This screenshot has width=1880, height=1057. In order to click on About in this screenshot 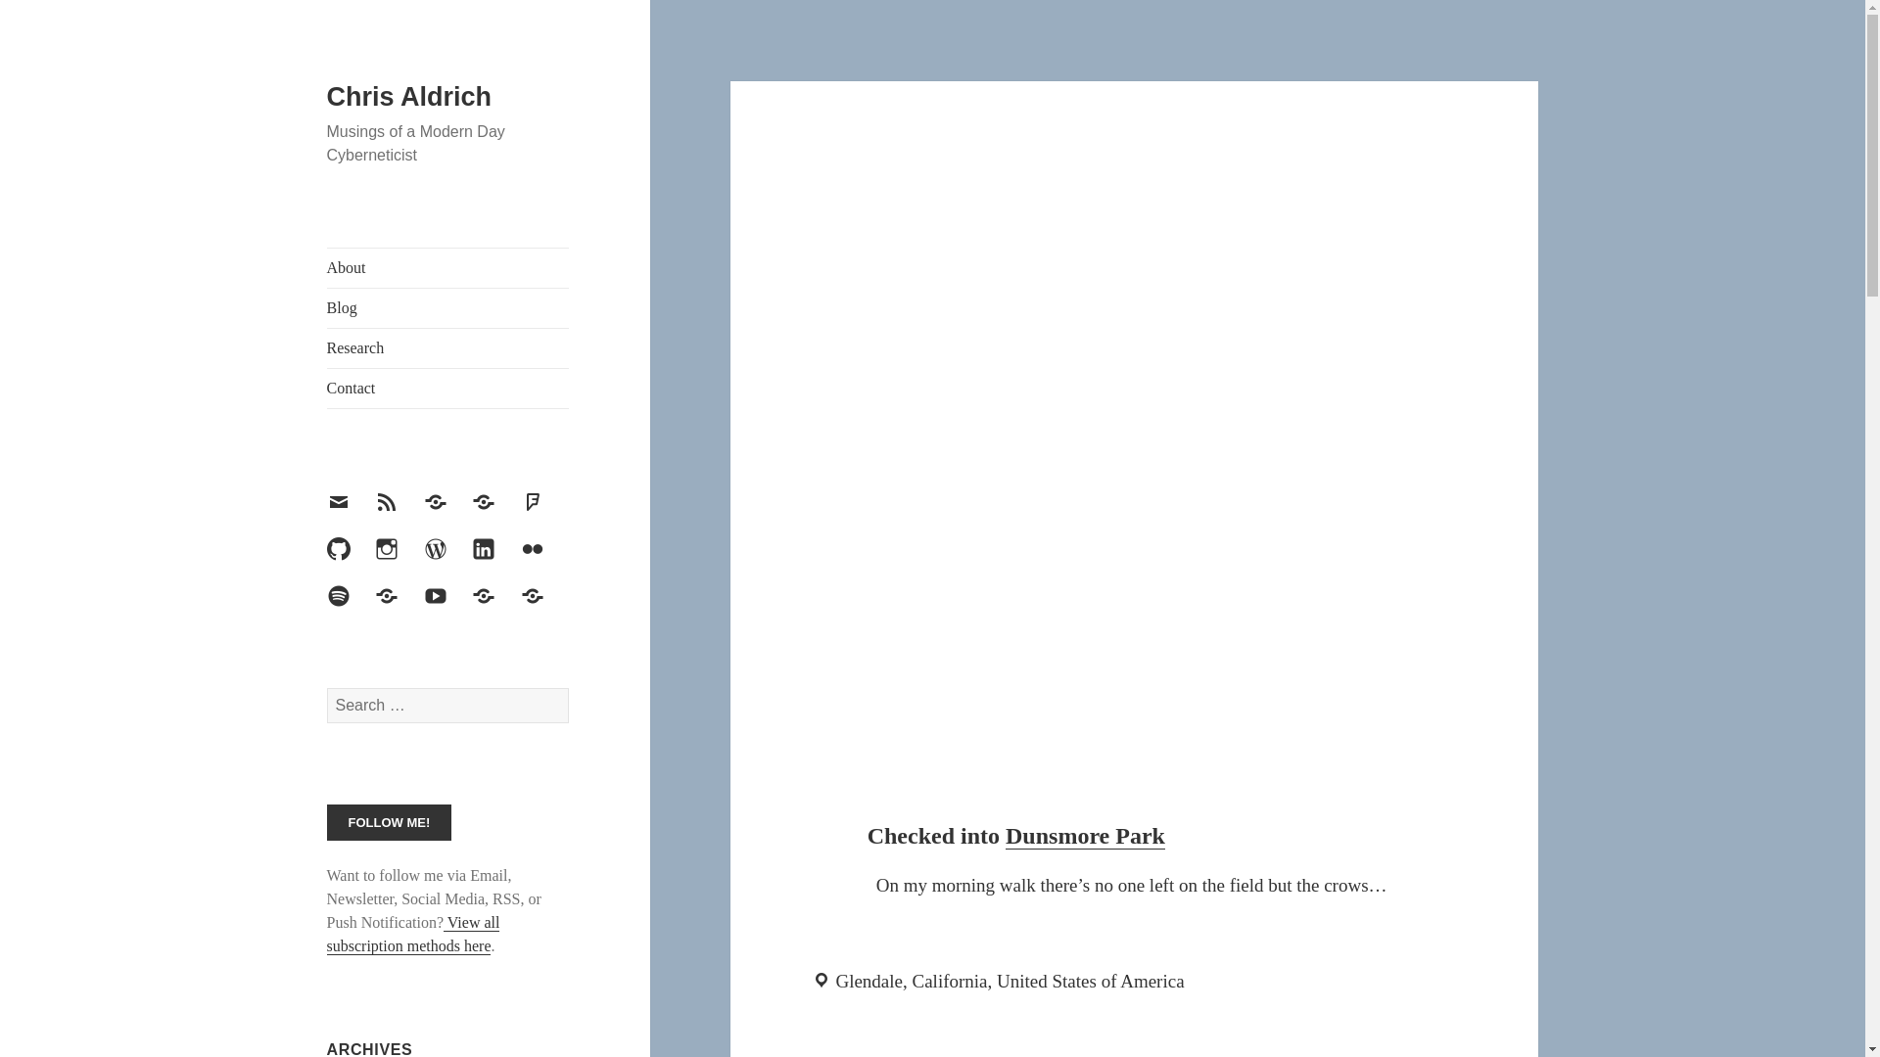, I will do `click(448, 267)`.